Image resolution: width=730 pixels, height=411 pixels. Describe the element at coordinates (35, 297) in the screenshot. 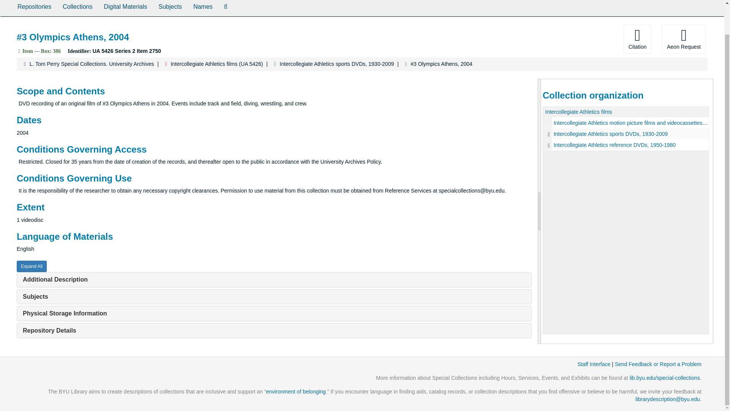

I see `Subjects` at that location.